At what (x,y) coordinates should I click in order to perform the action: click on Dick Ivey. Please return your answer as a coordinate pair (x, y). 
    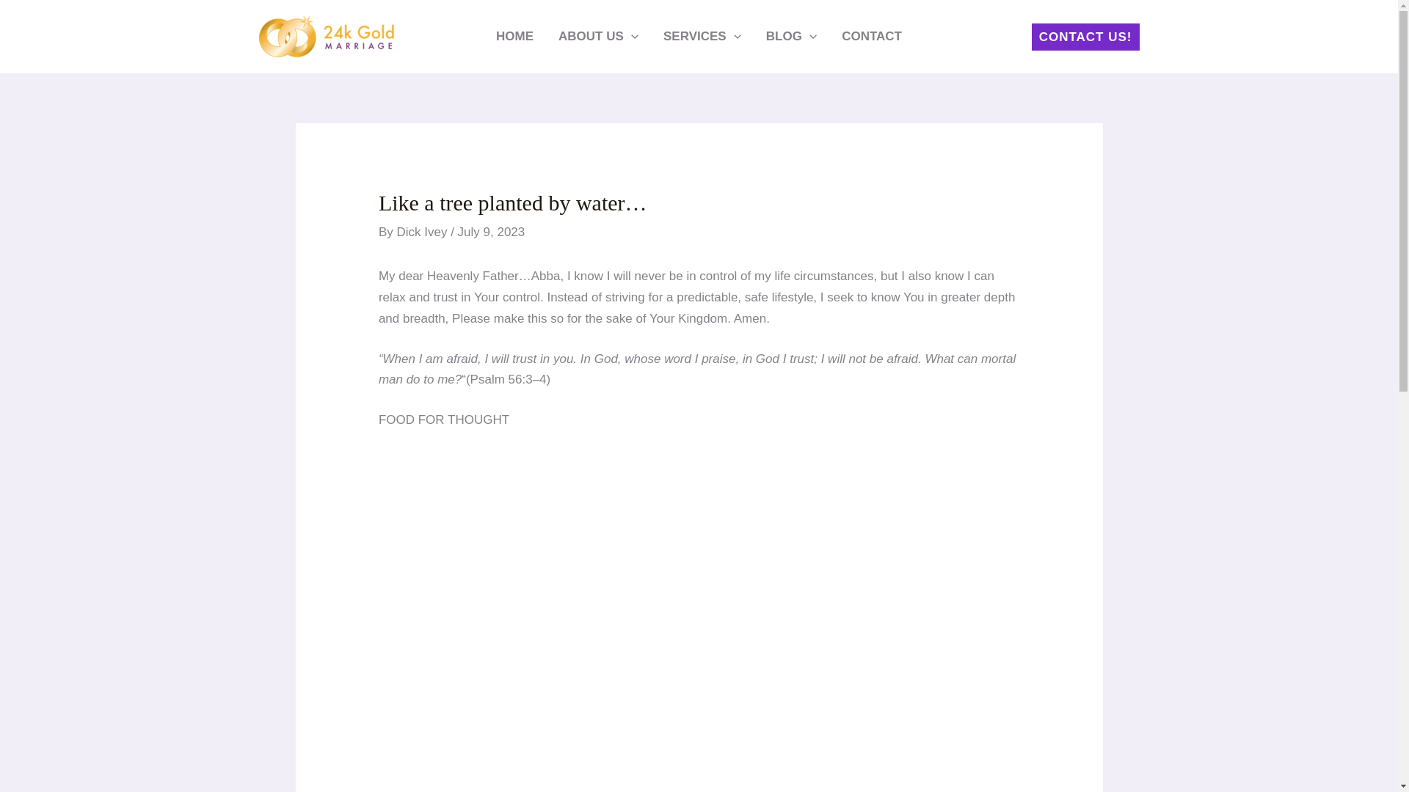
    Looking at the image, I should click on (423, 232).